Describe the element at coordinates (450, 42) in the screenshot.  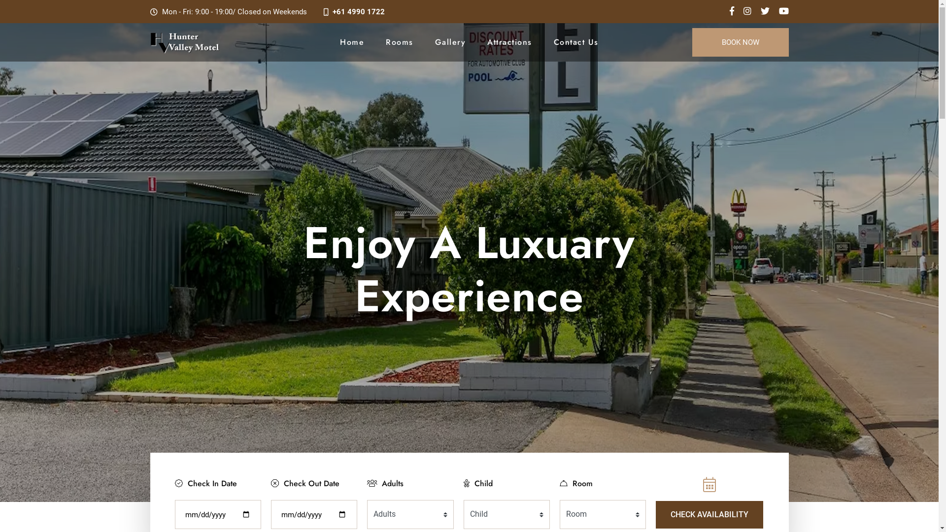
I see `Gallery` at that location.